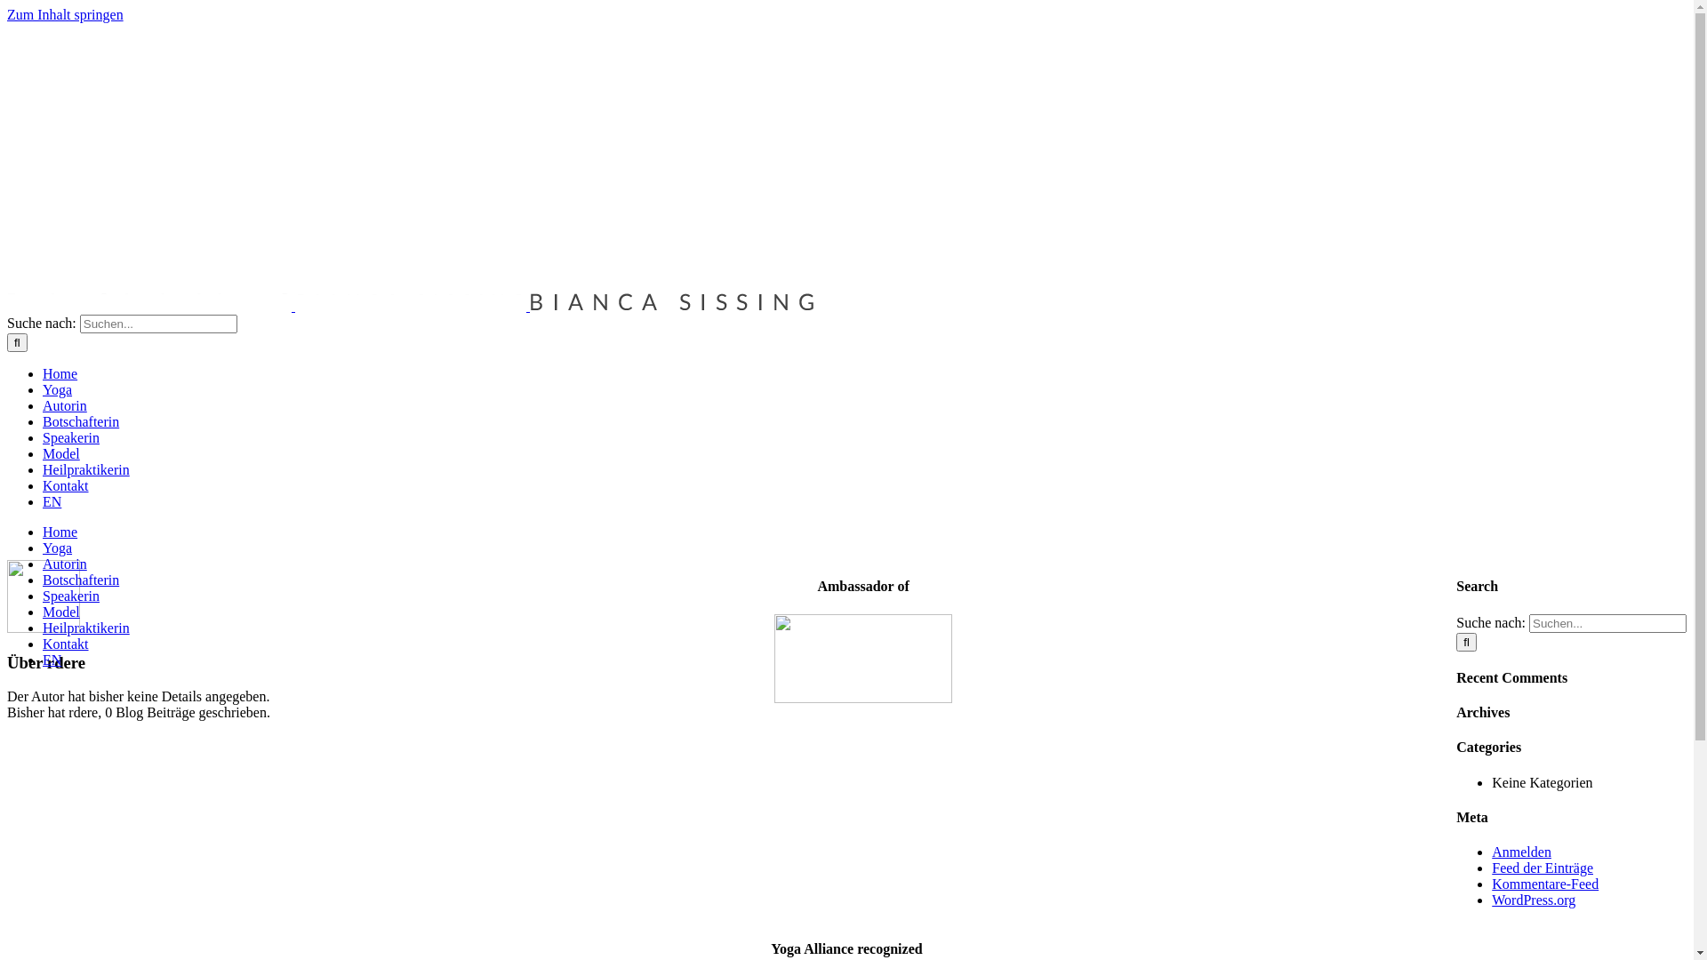 This screenshot has height=960, width=1707. I want to click on Yoga, so click(57, 389).